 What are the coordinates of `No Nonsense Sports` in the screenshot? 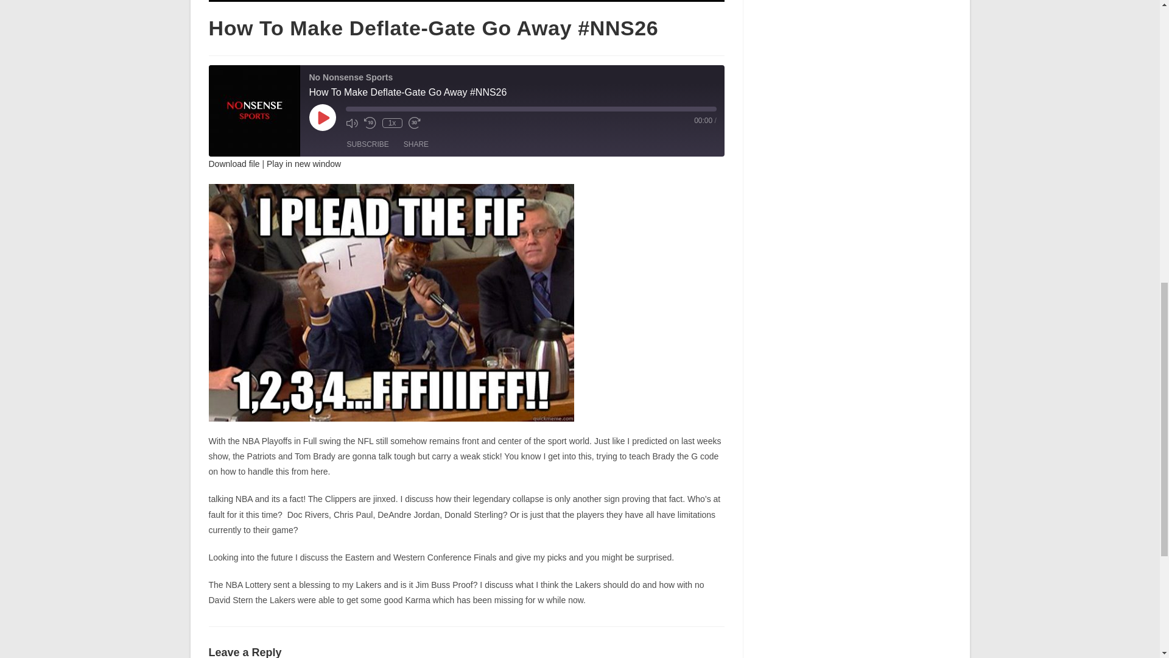 It's located at (253, 111).